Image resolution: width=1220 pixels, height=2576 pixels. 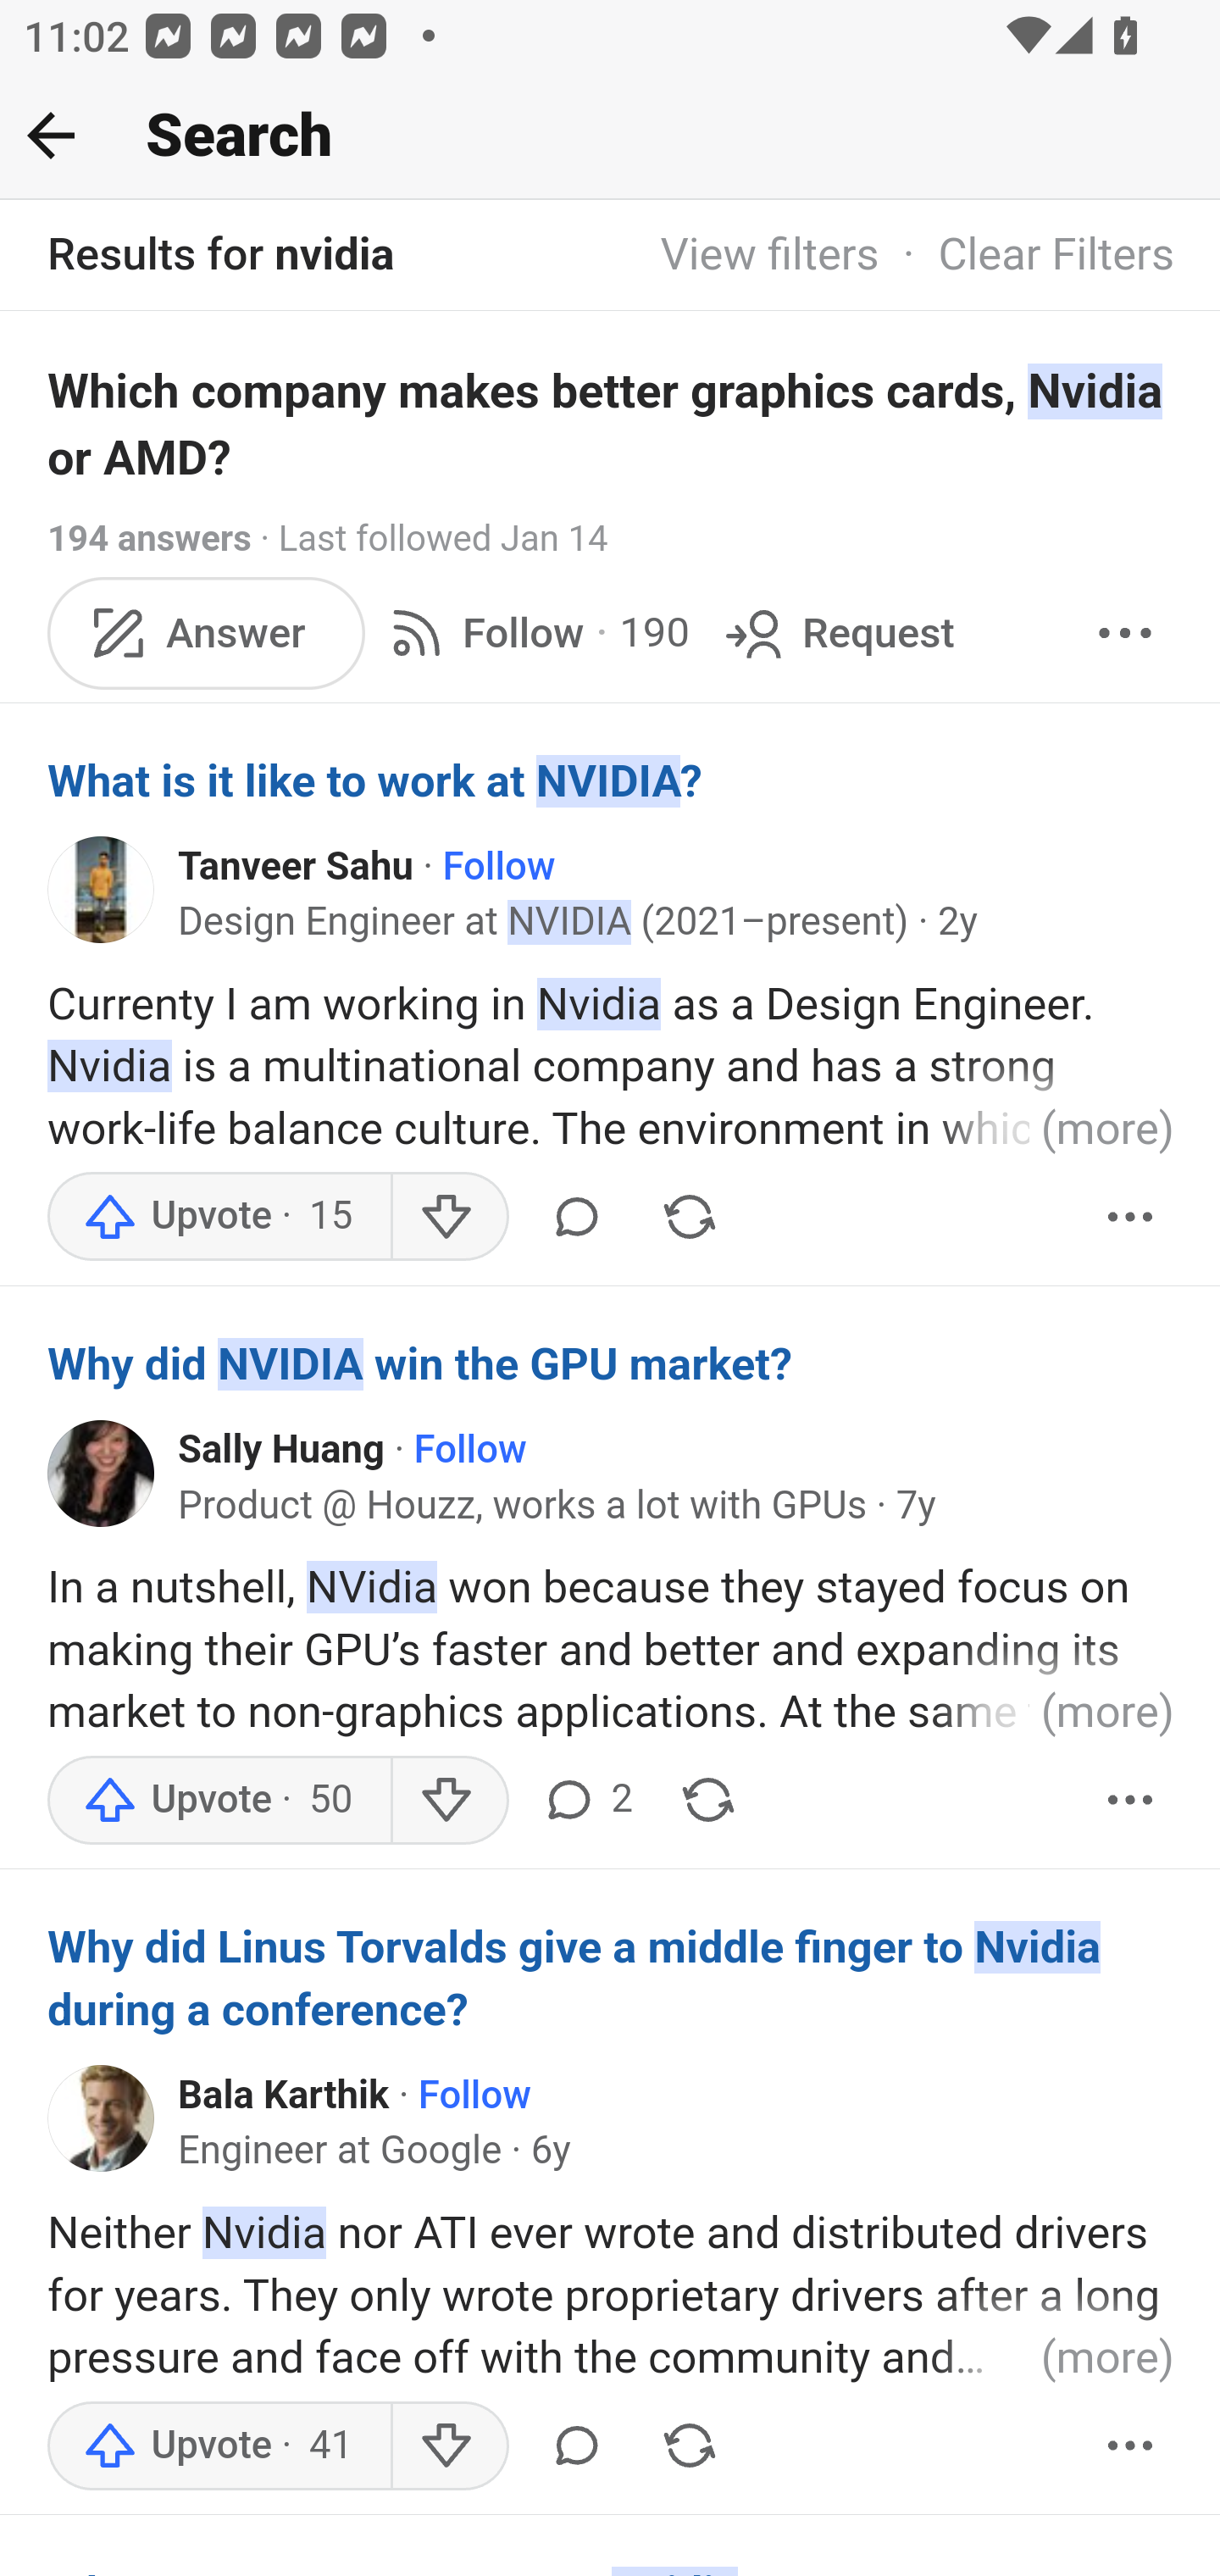 I want to click on 6y 6 y, so click(x=550, y=2151).